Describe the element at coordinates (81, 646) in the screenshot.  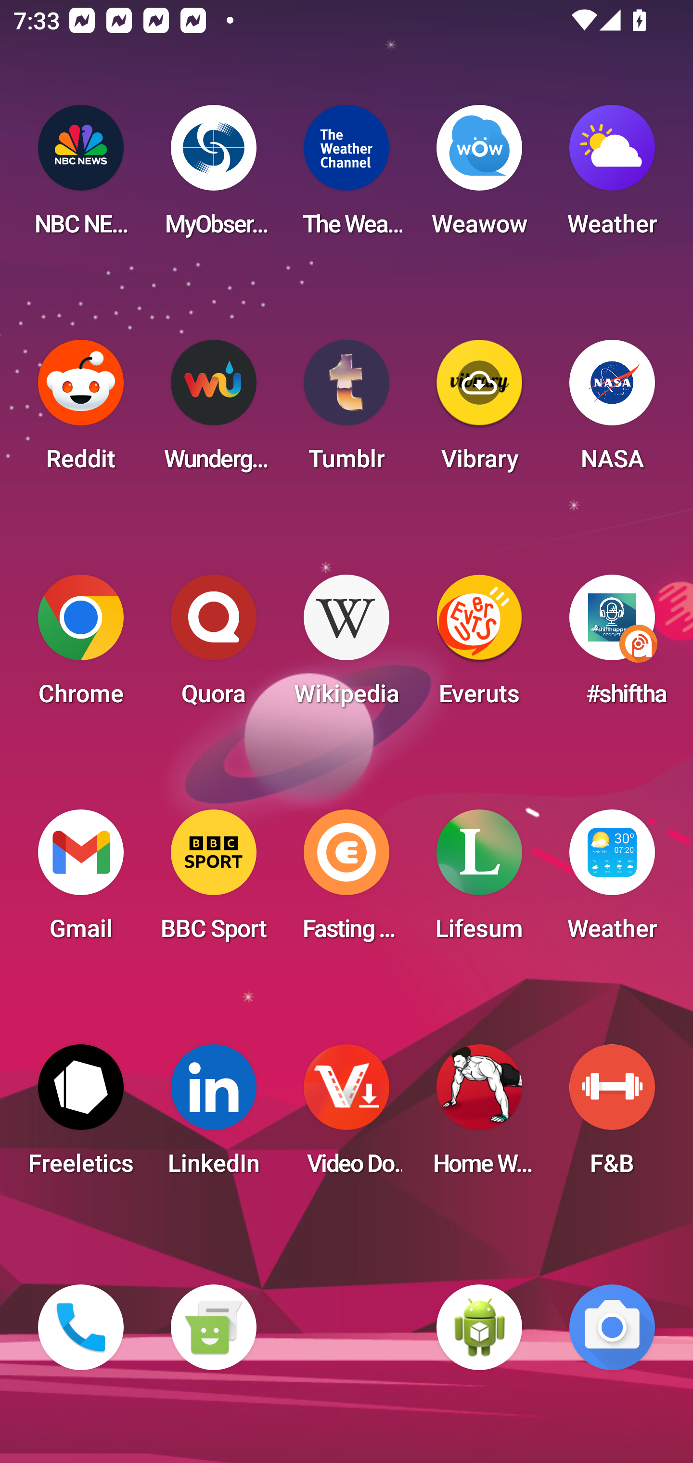
I see `Chrome` at that location.